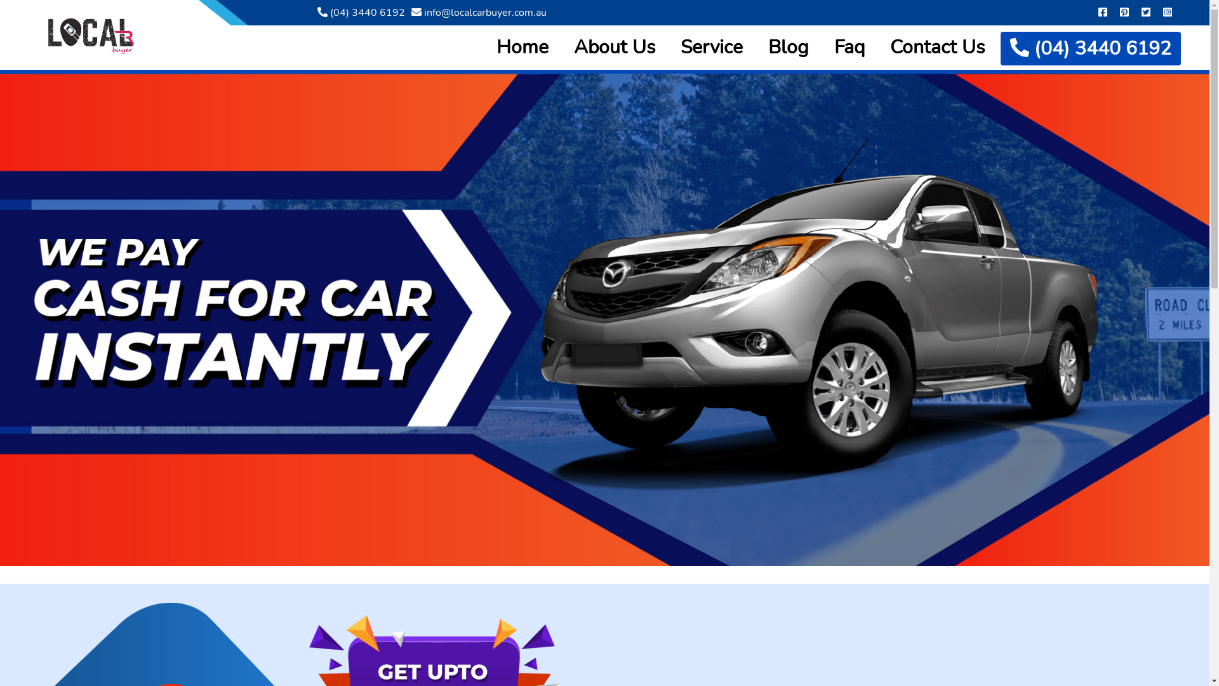  What do you see at coordinates (615, 47) in the screenshot?
I see `About Us` at bounding box center [615, 47].